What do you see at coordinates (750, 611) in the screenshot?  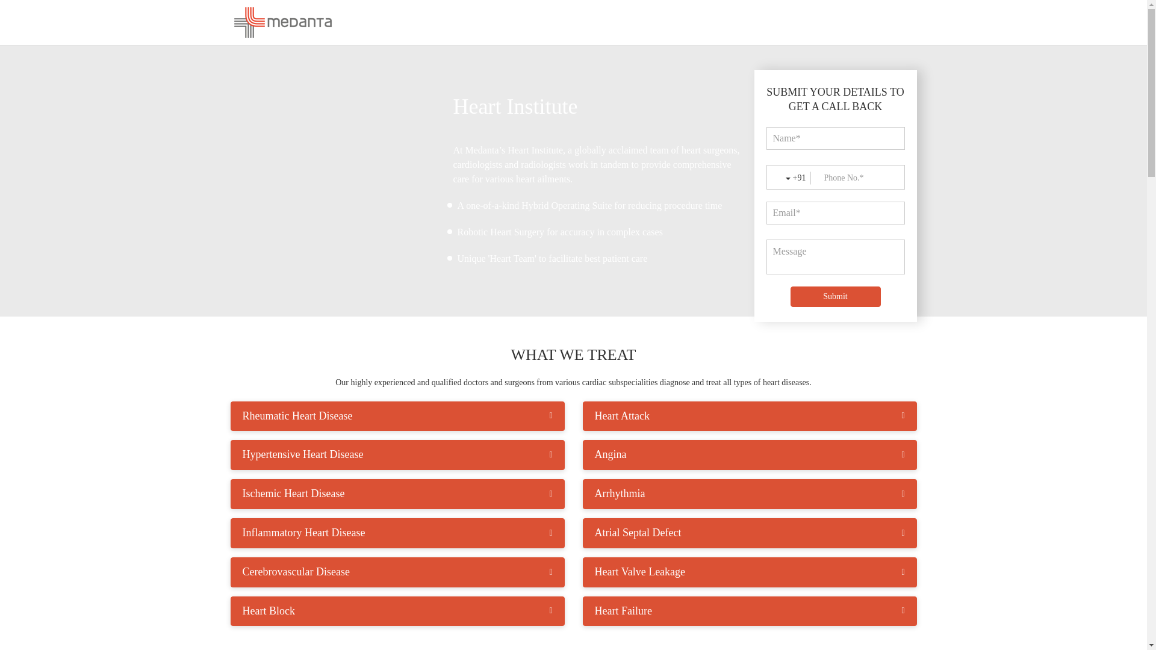 I see `Heart Failure` at bounding box center [750, 611].